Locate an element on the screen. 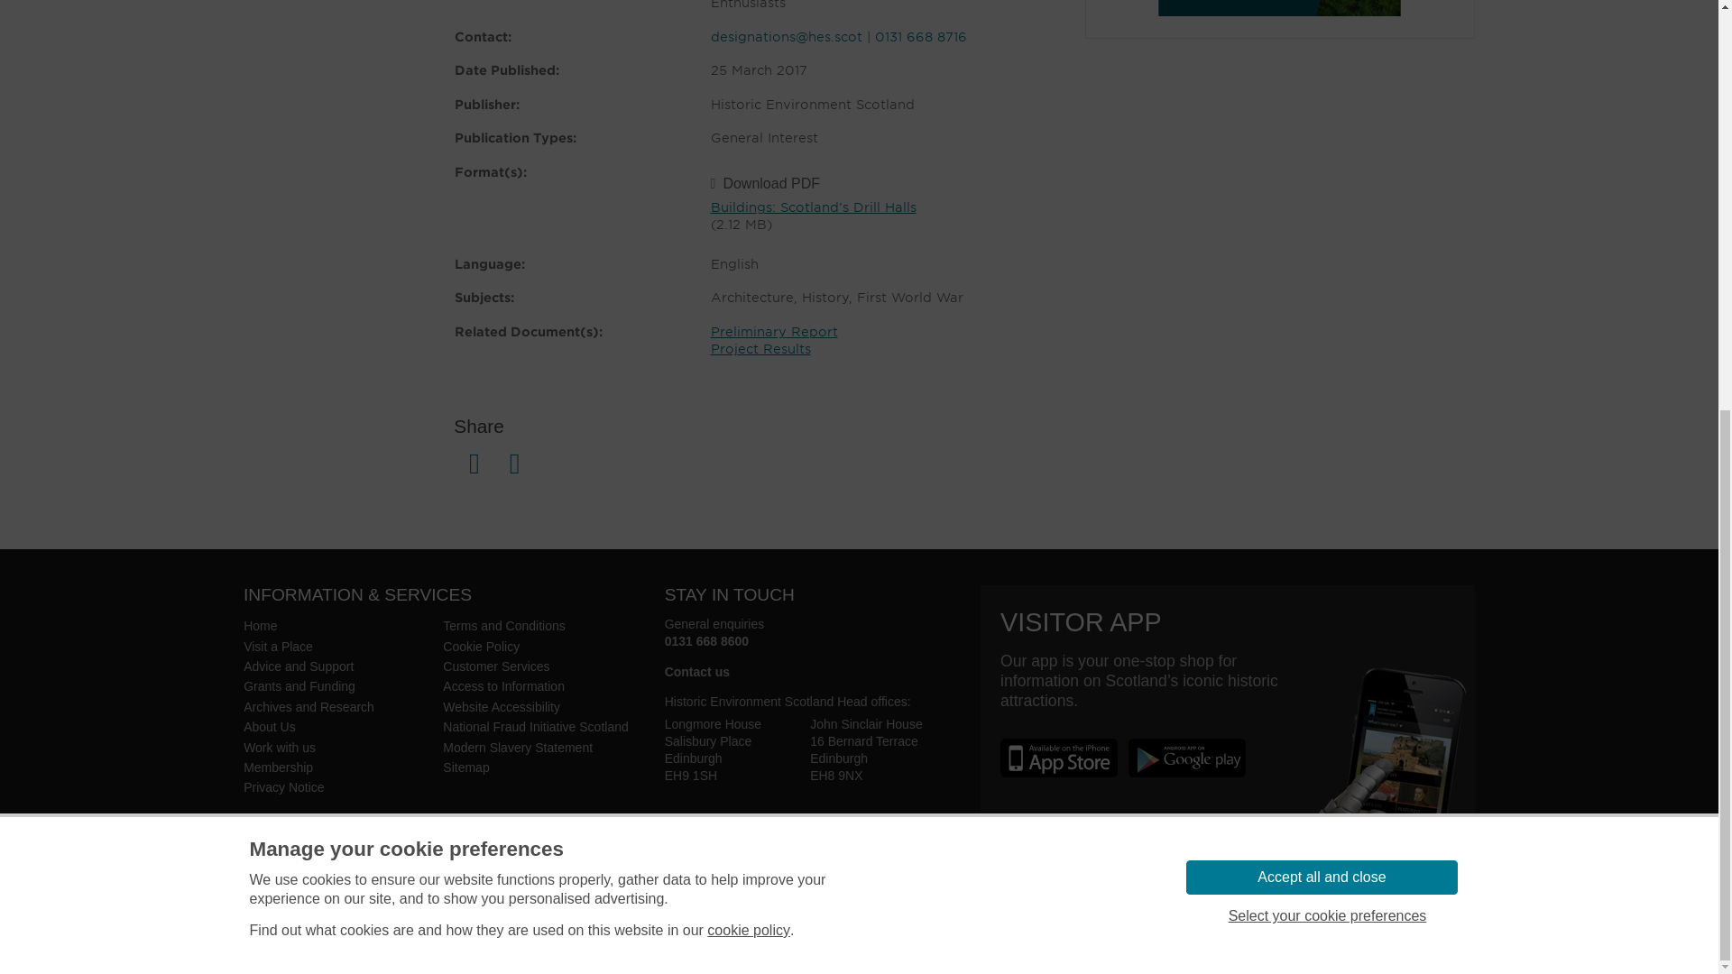 The image size is (1732, 974). Share on X is located at coordinates (514, 468).